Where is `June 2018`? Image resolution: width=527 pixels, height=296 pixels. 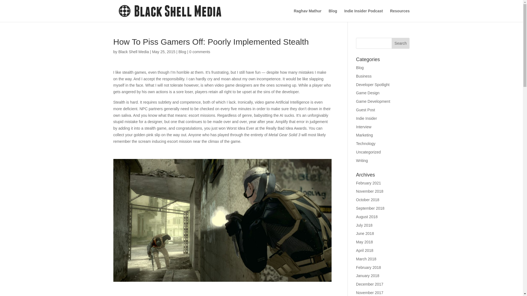 June 2018 is located at coordinates (365, 233).